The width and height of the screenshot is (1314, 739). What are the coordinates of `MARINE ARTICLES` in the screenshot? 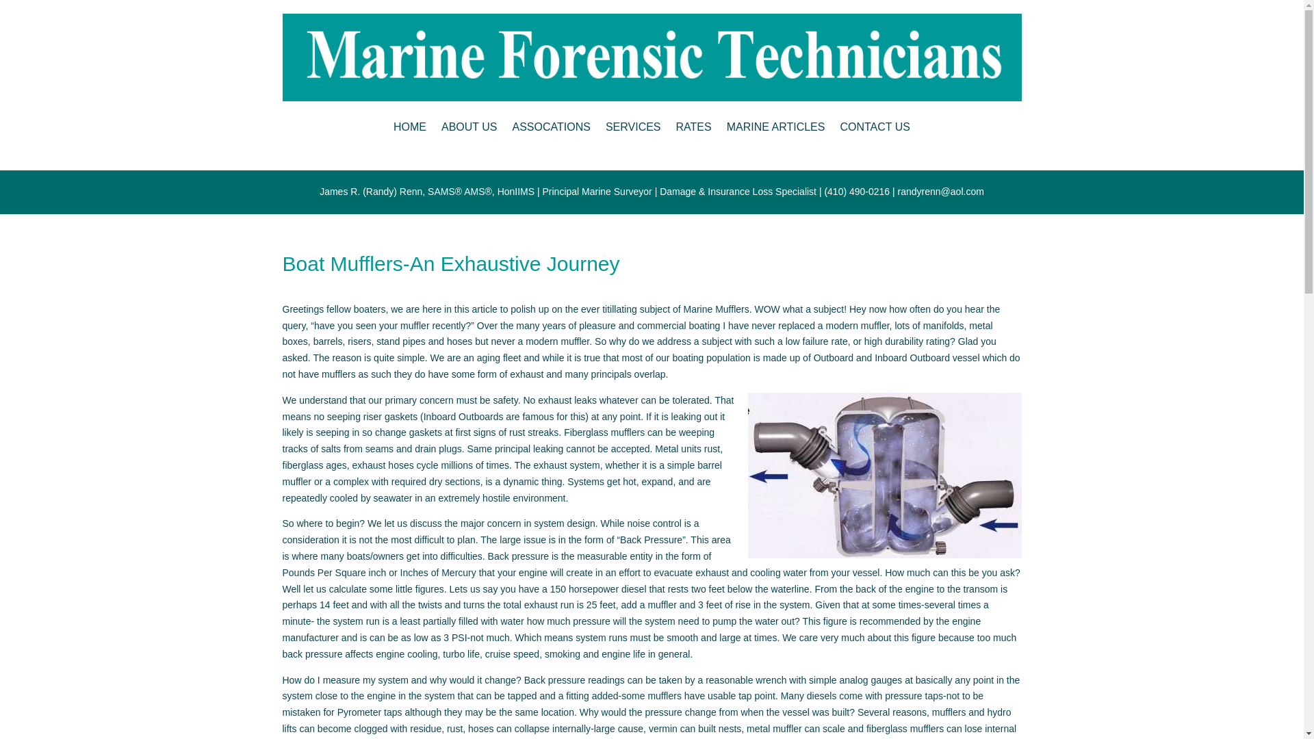 It's located at (775, 127).